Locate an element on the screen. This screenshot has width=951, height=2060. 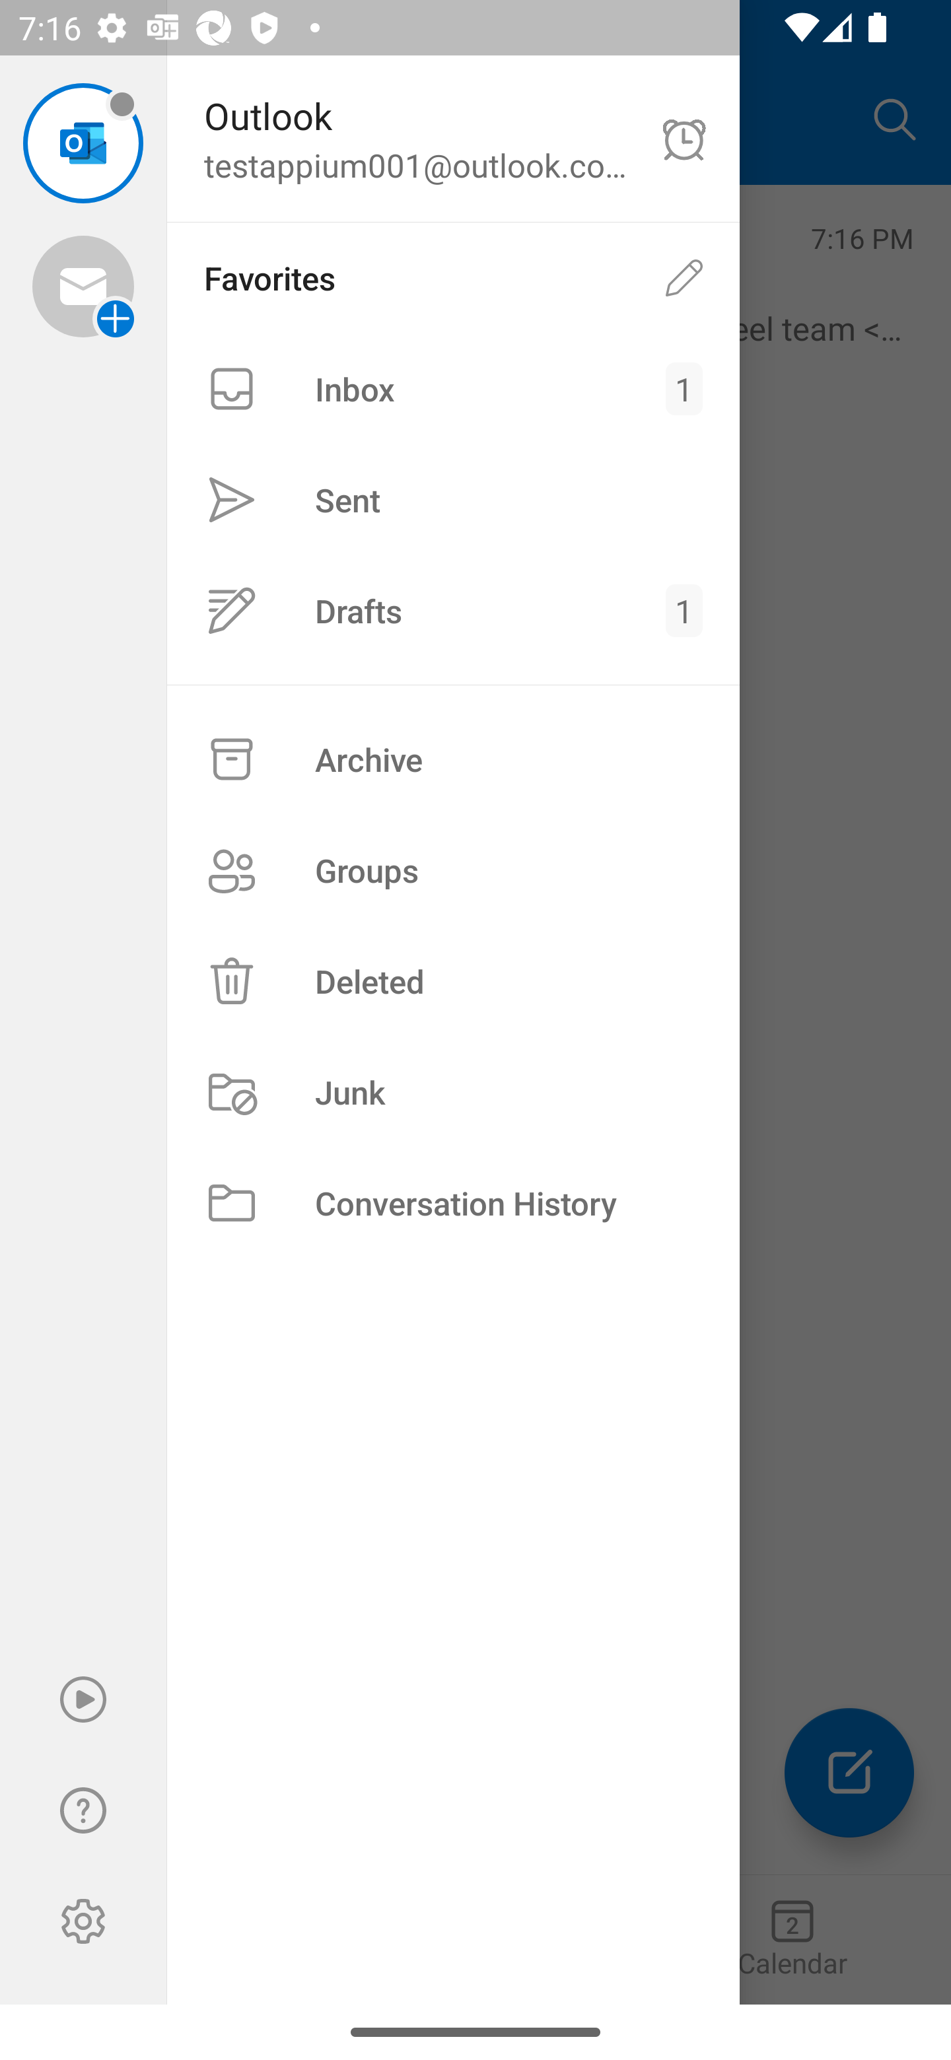
Do not disturb off is located at coordinates (684, 139).